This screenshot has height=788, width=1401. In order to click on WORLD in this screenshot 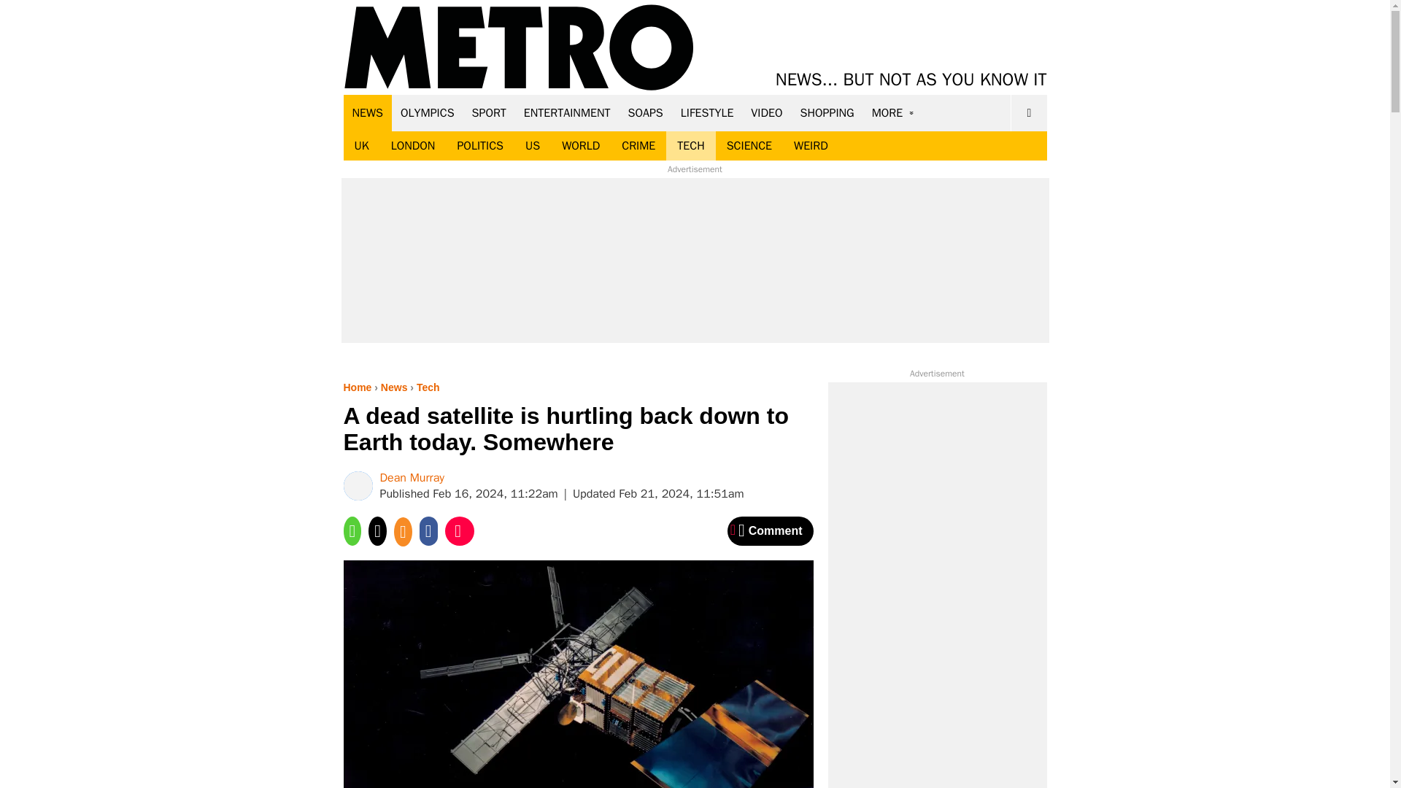, I will do `click(581, 146)`.